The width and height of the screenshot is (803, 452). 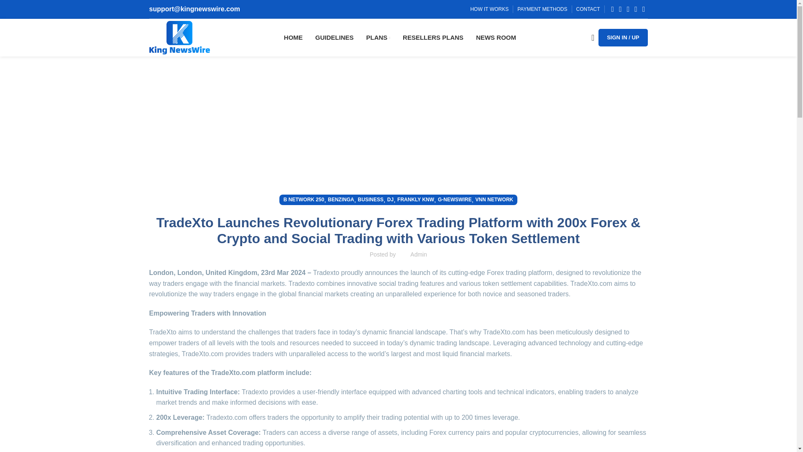 What do you see at coordinates (588, 9) in the screenshot?
I see `CONTACT` at bounding box center [588, 9].